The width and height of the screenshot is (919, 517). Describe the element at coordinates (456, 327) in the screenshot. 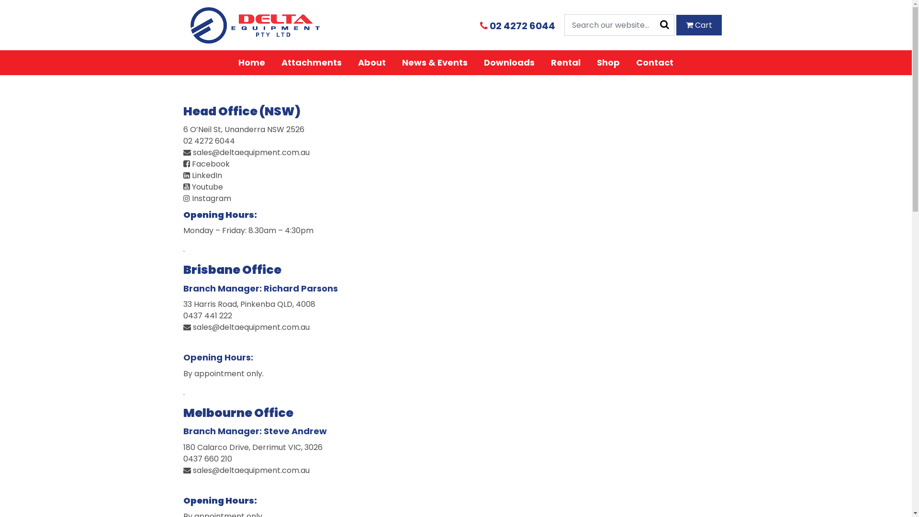

I see `sales@deltaequipment.com.au` at that location.